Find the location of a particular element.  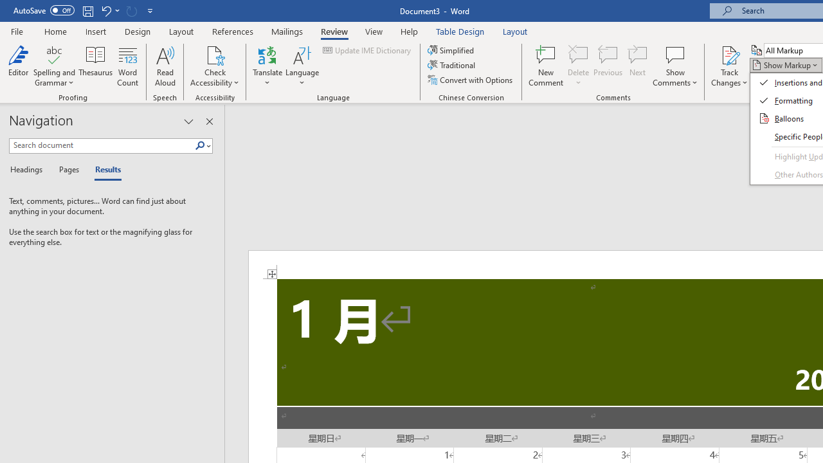

Traditional is located at coordinates (453, 66).